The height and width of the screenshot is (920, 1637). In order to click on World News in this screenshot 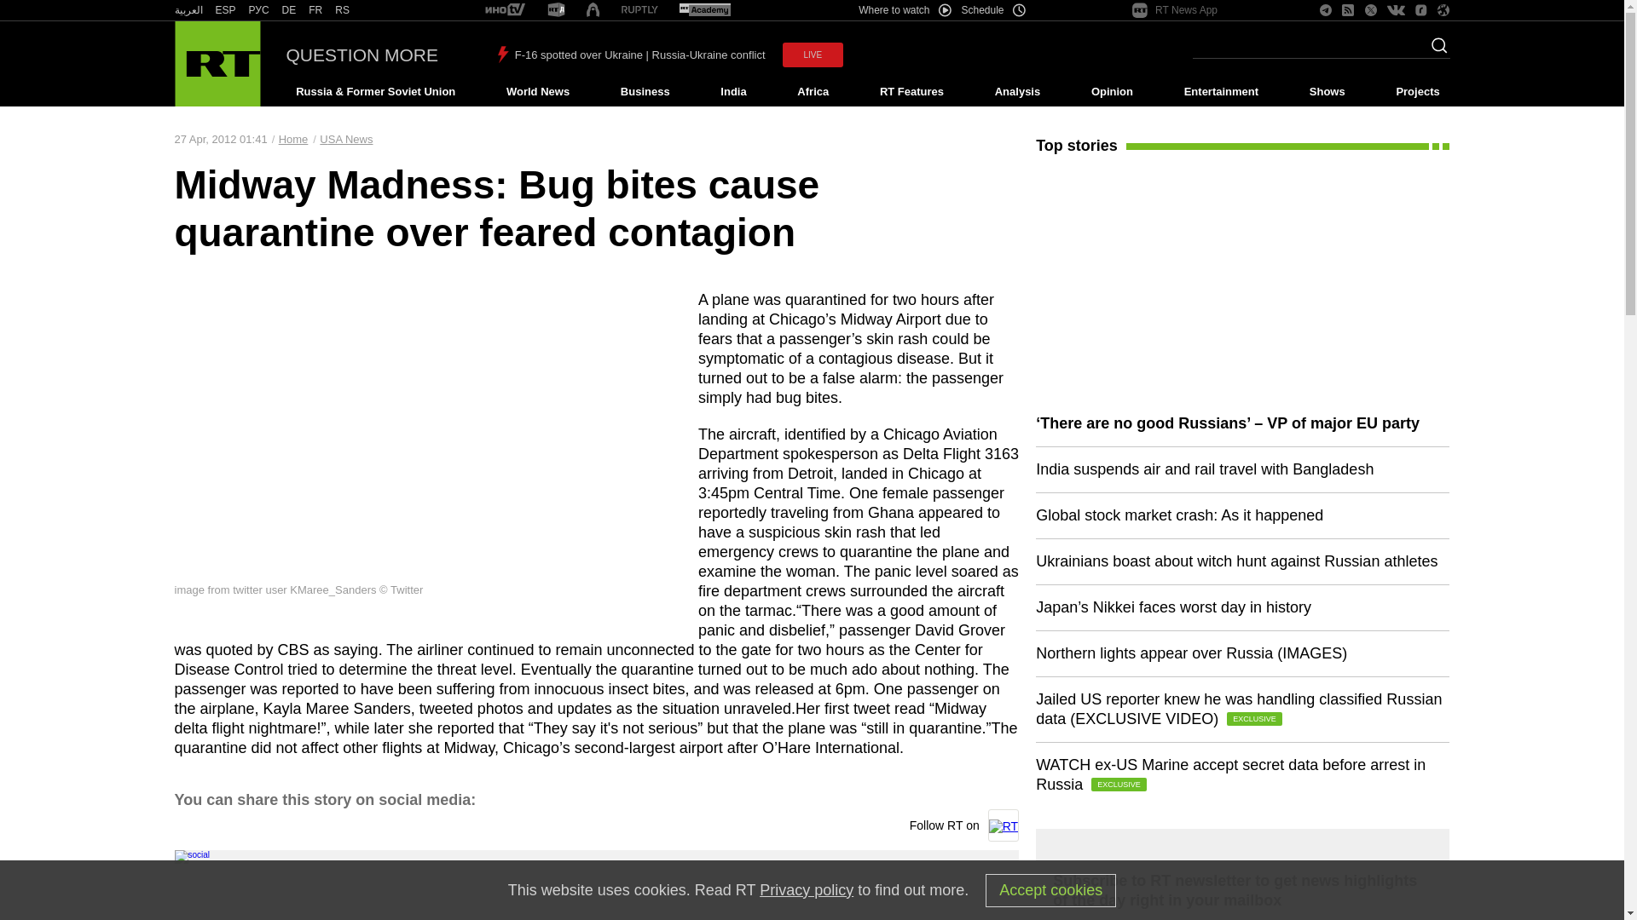, I will do `click(537, 92)`.